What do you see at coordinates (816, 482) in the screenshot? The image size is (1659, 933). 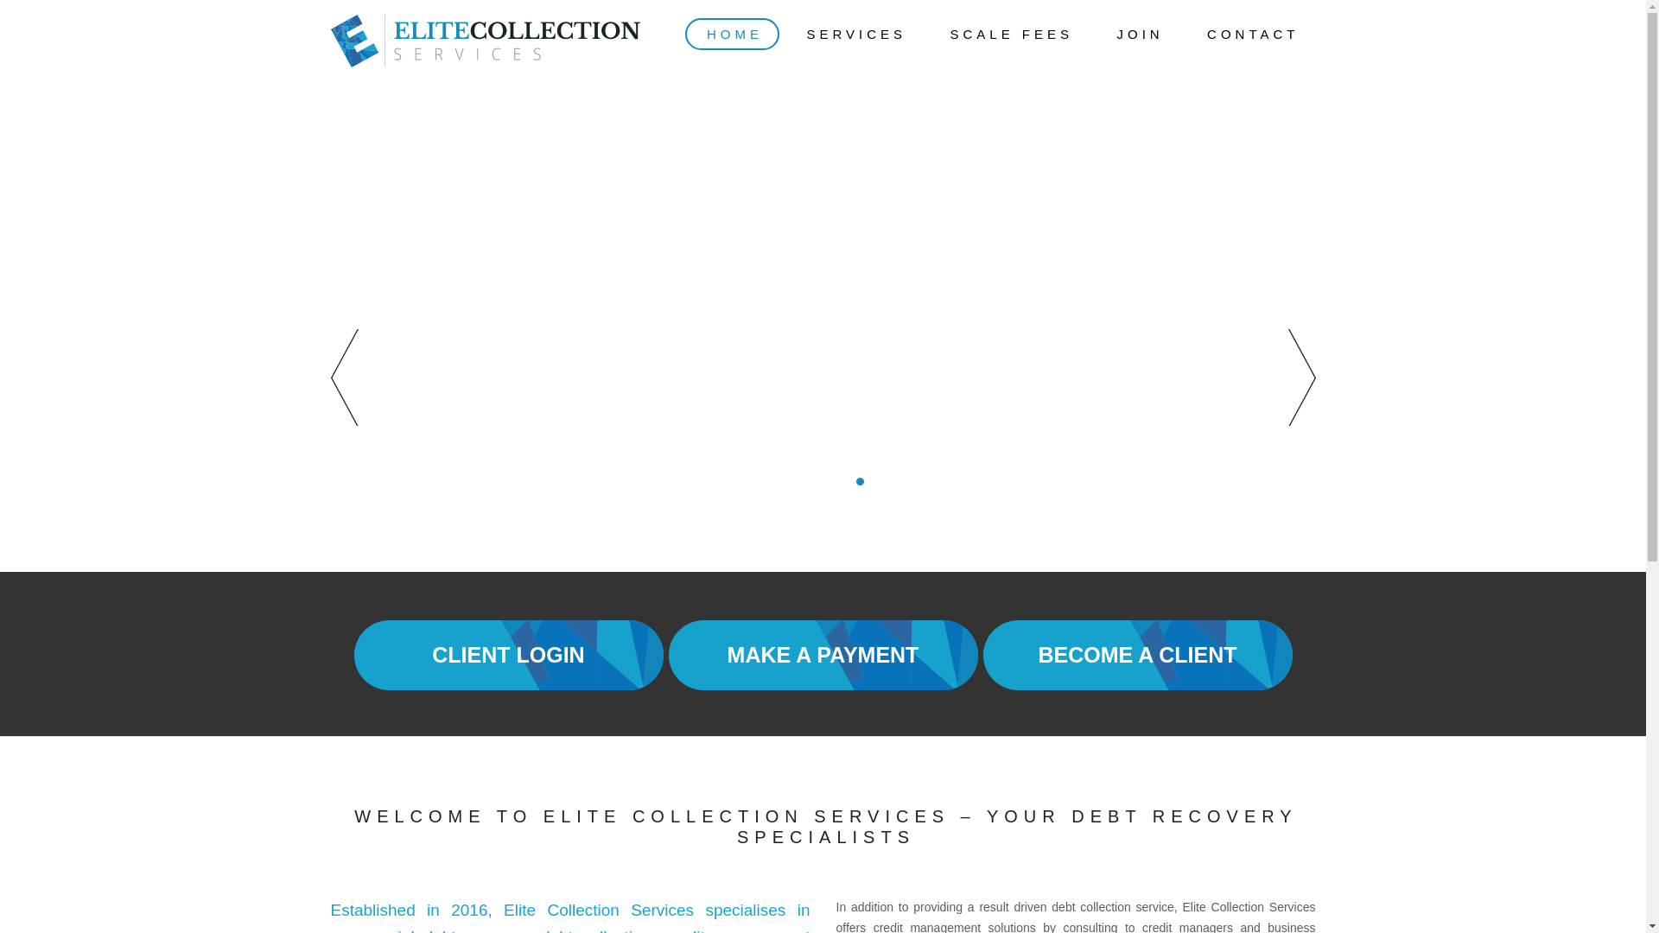 I see `3` at bounding box center [816, 482].